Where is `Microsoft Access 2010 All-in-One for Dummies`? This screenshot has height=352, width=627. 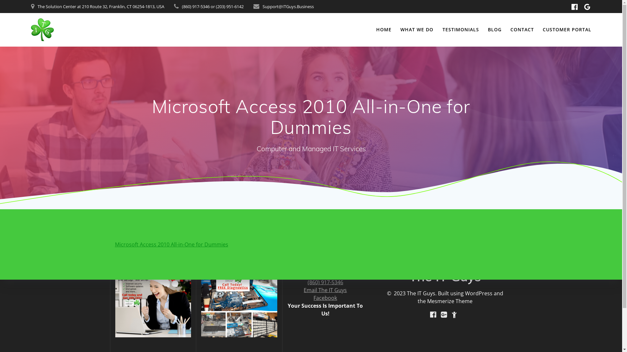
Microsoft Access 2010 All-in-One for Dummies is located at coordinates (172, 244).